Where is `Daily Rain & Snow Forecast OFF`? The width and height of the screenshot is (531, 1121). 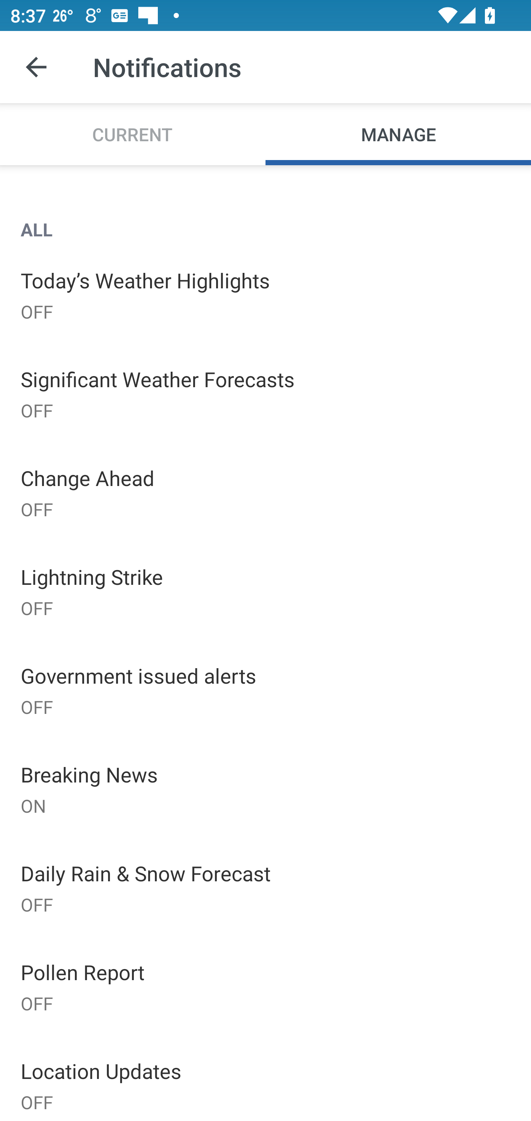 Daily Rain & Snow Forecast OFF is located at coordinates (265, 888).